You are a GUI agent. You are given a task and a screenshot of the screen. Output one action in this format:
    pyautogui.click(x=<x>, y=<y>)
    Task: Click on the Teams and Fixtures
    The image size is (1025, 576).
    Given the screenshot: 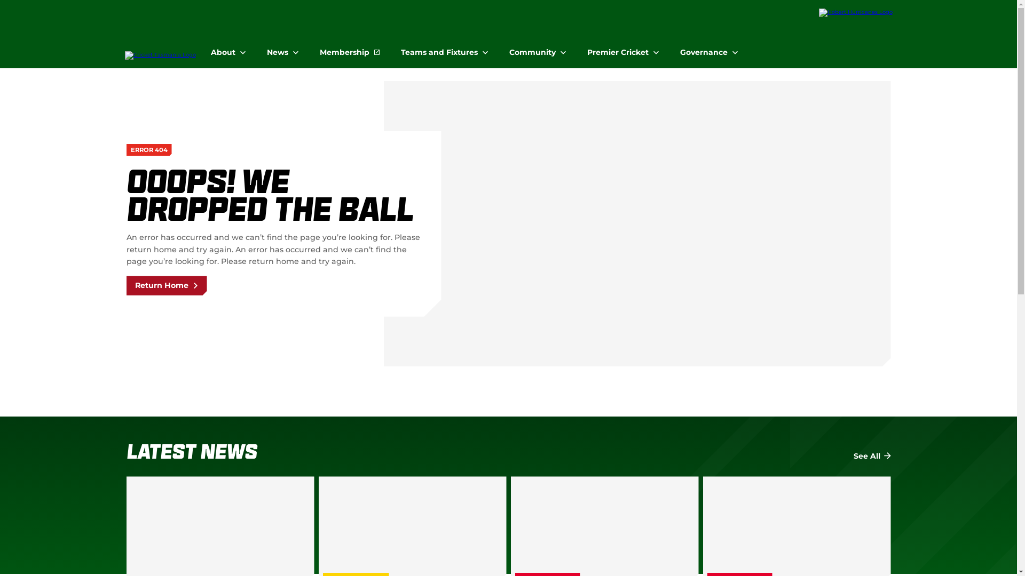 What is the action you would take?
    pyautogui.click(x=444, y=48)
    